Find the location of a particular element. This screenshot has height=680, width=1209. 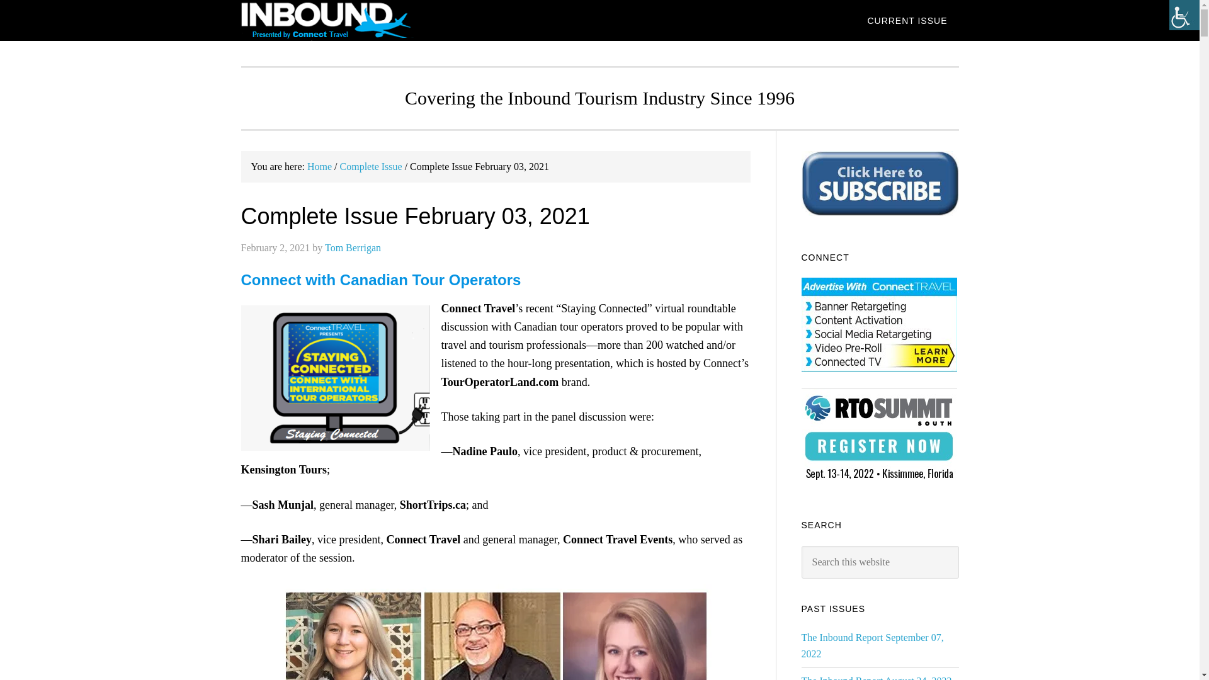

THE INBOUND REPORT is located at coordinates (341, 20).